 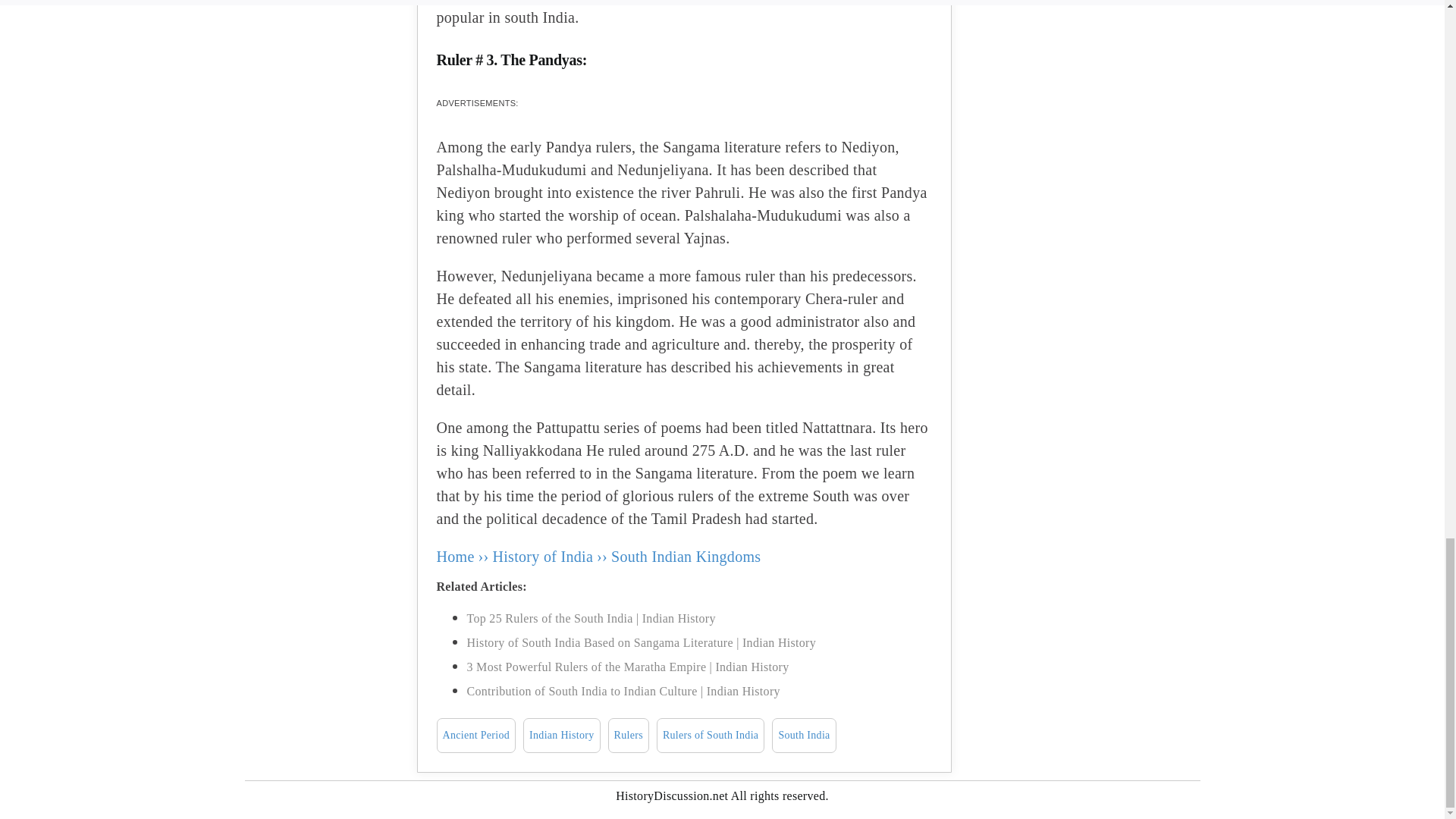 I want to click on Rulers, so click(x=629, y=736).